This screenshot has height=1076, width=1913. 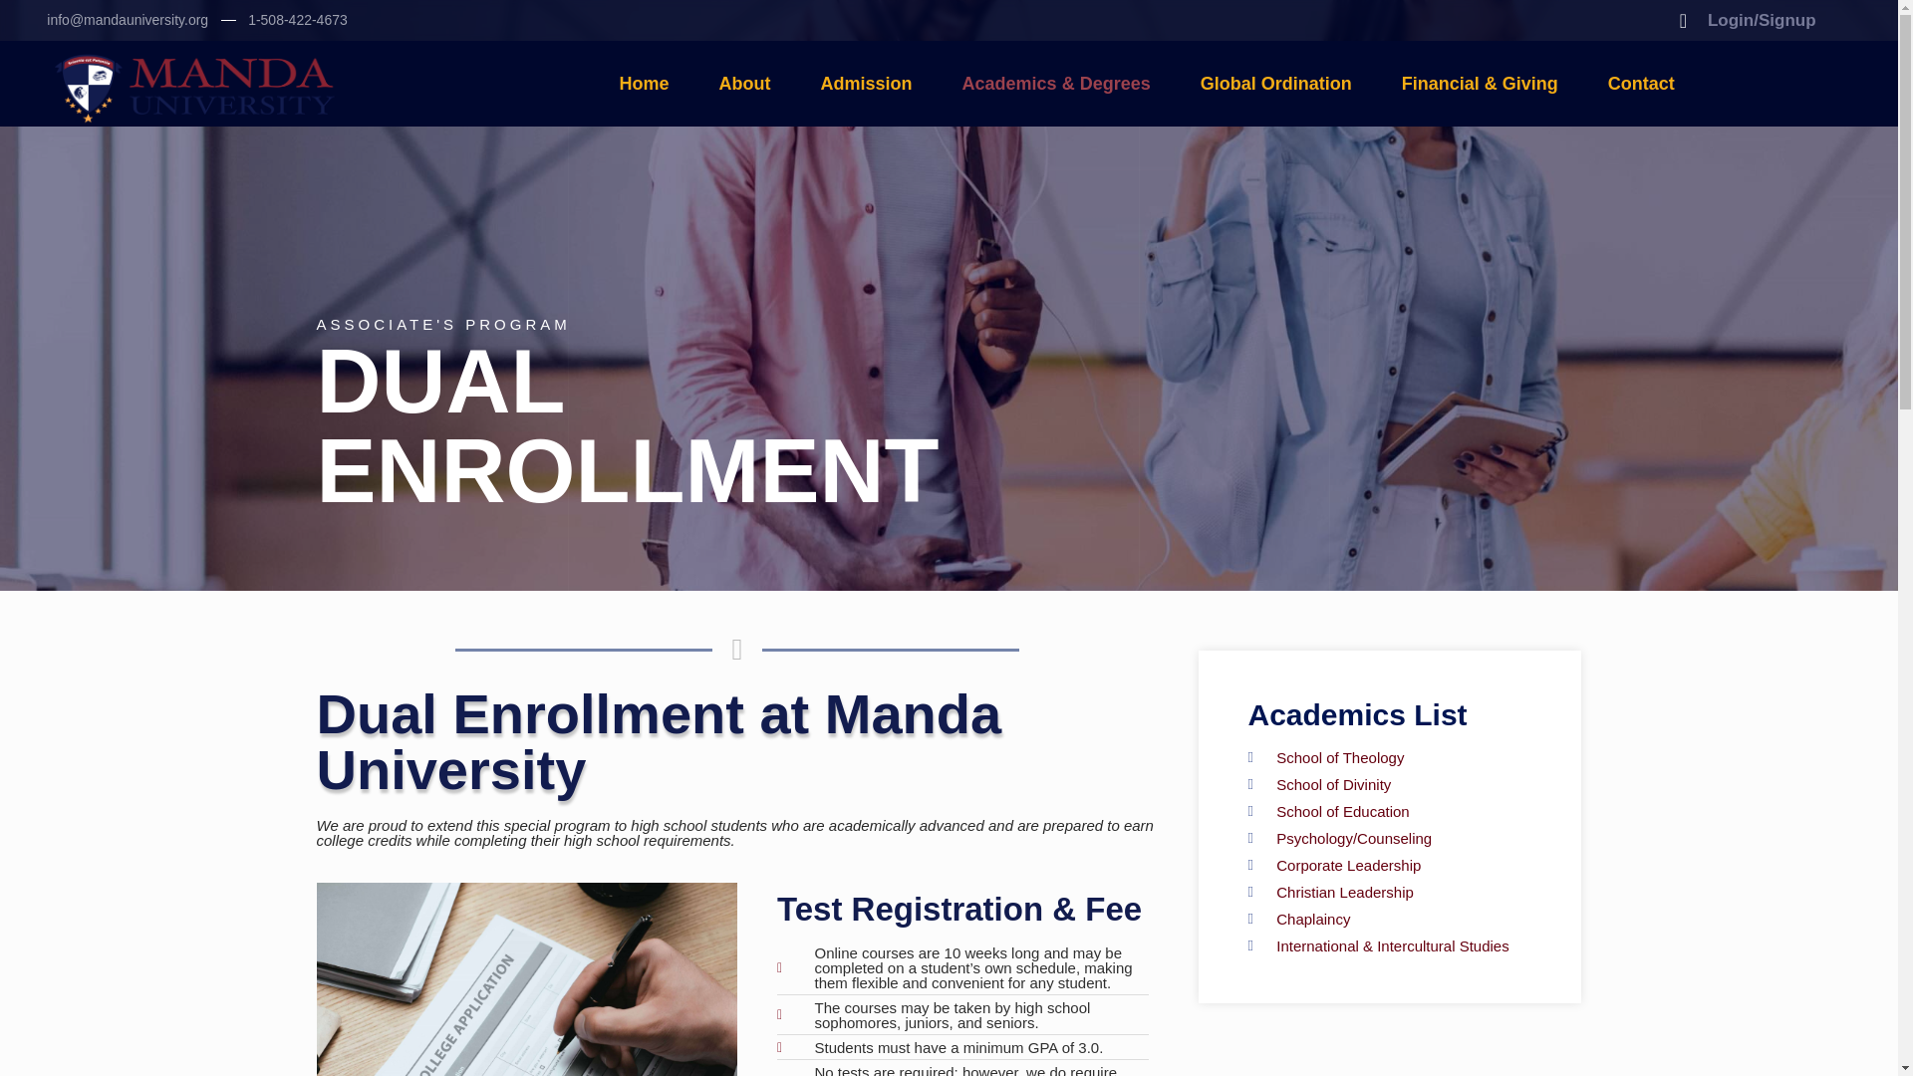 I want to click on School of Education, so click(x=1389, y=811).